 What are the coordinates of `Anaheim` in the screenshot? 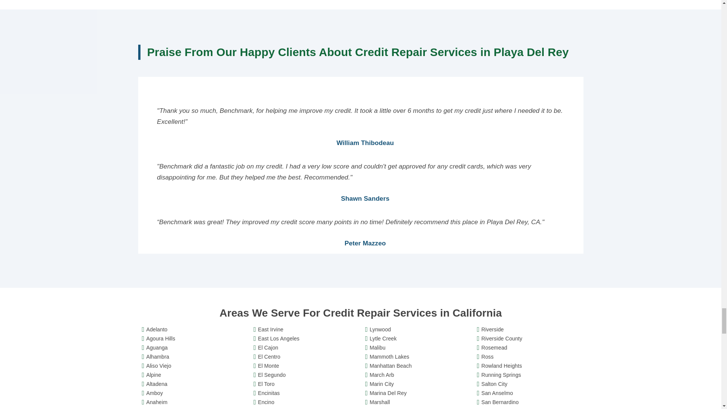 It's located at (195, 402).